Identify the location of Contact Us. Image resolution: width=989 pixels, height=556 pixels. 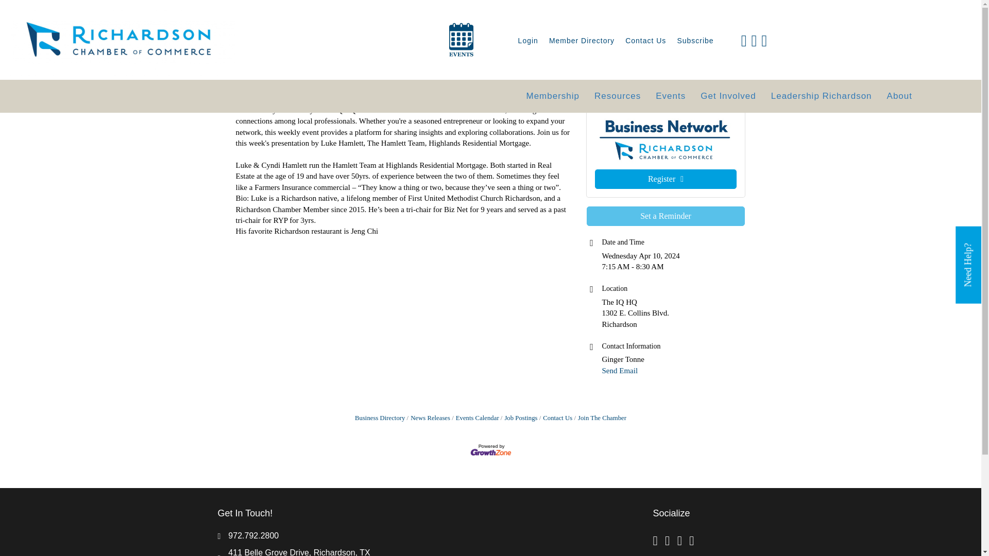
(645, 41).